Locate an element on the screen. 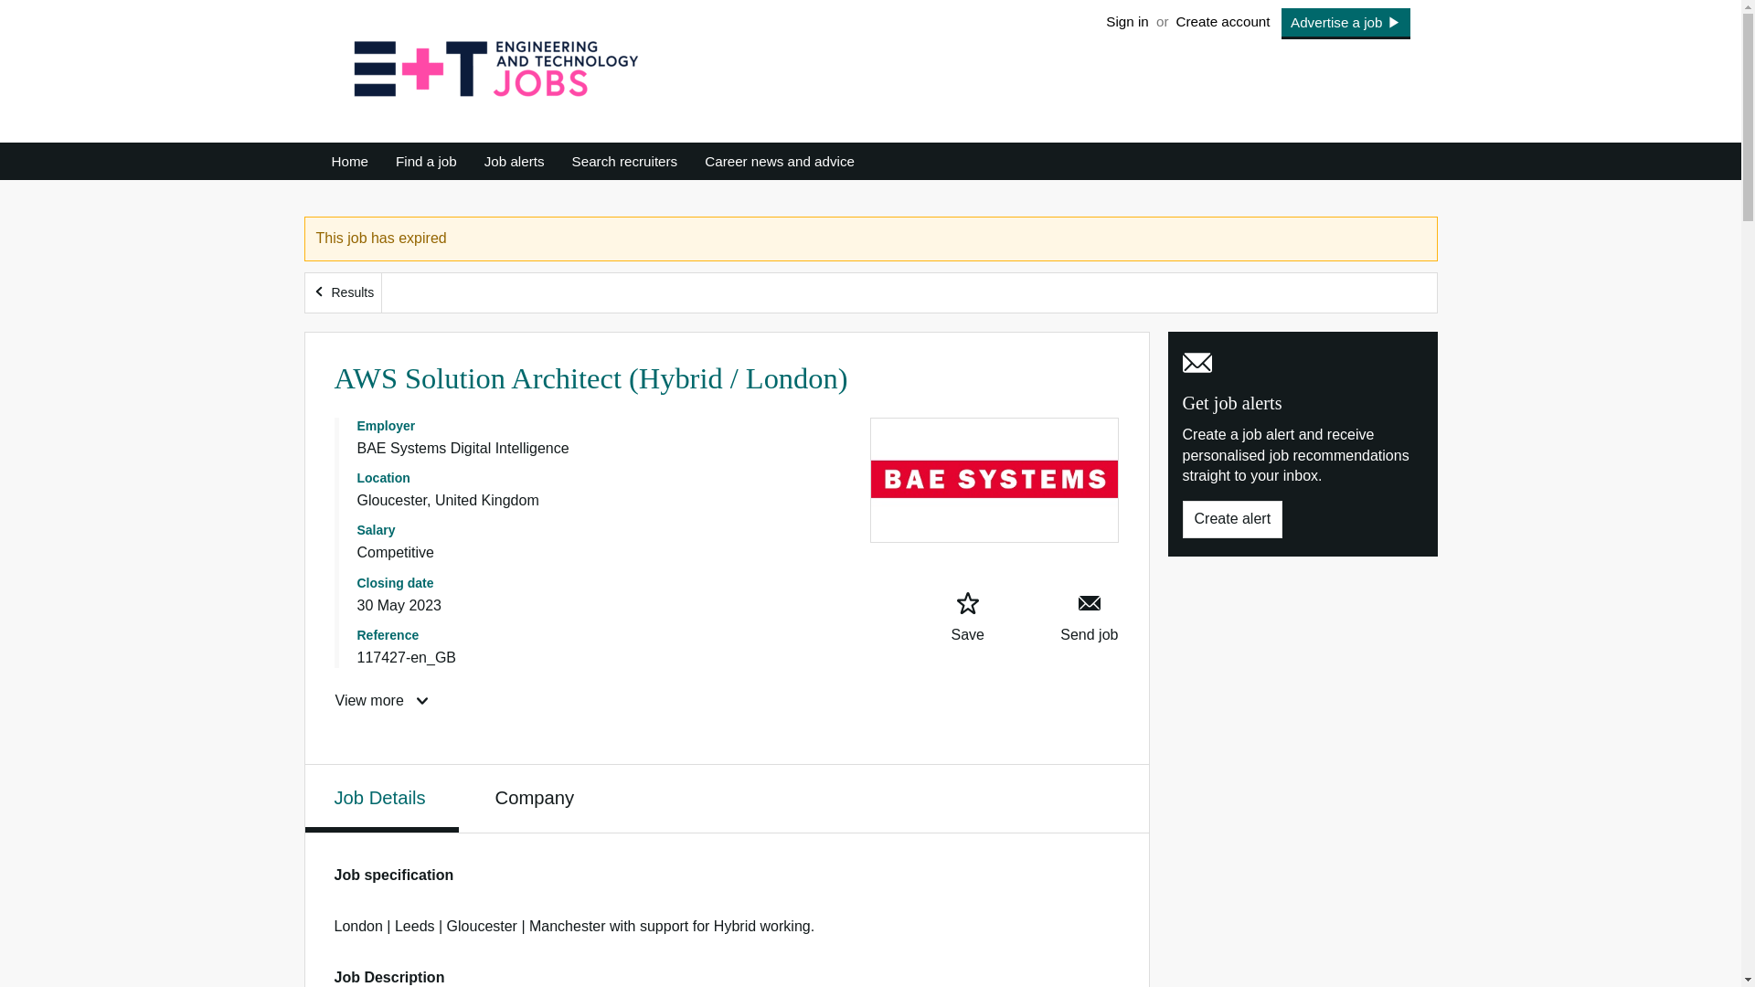 Image resolution: width=1755 pixels, height=987 pixels. Find a job is located at coordinates (426, 161).